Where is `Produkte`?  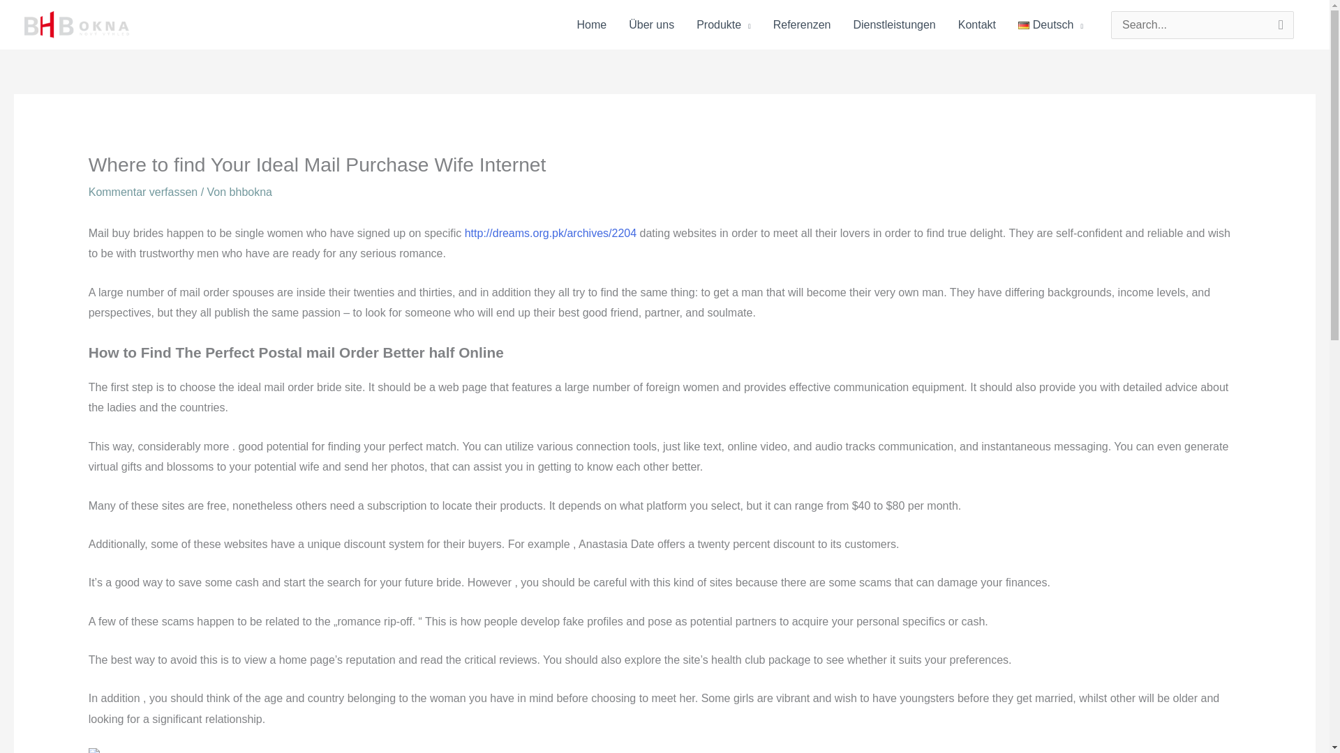 Produkte is located at coordinates (723, 25).